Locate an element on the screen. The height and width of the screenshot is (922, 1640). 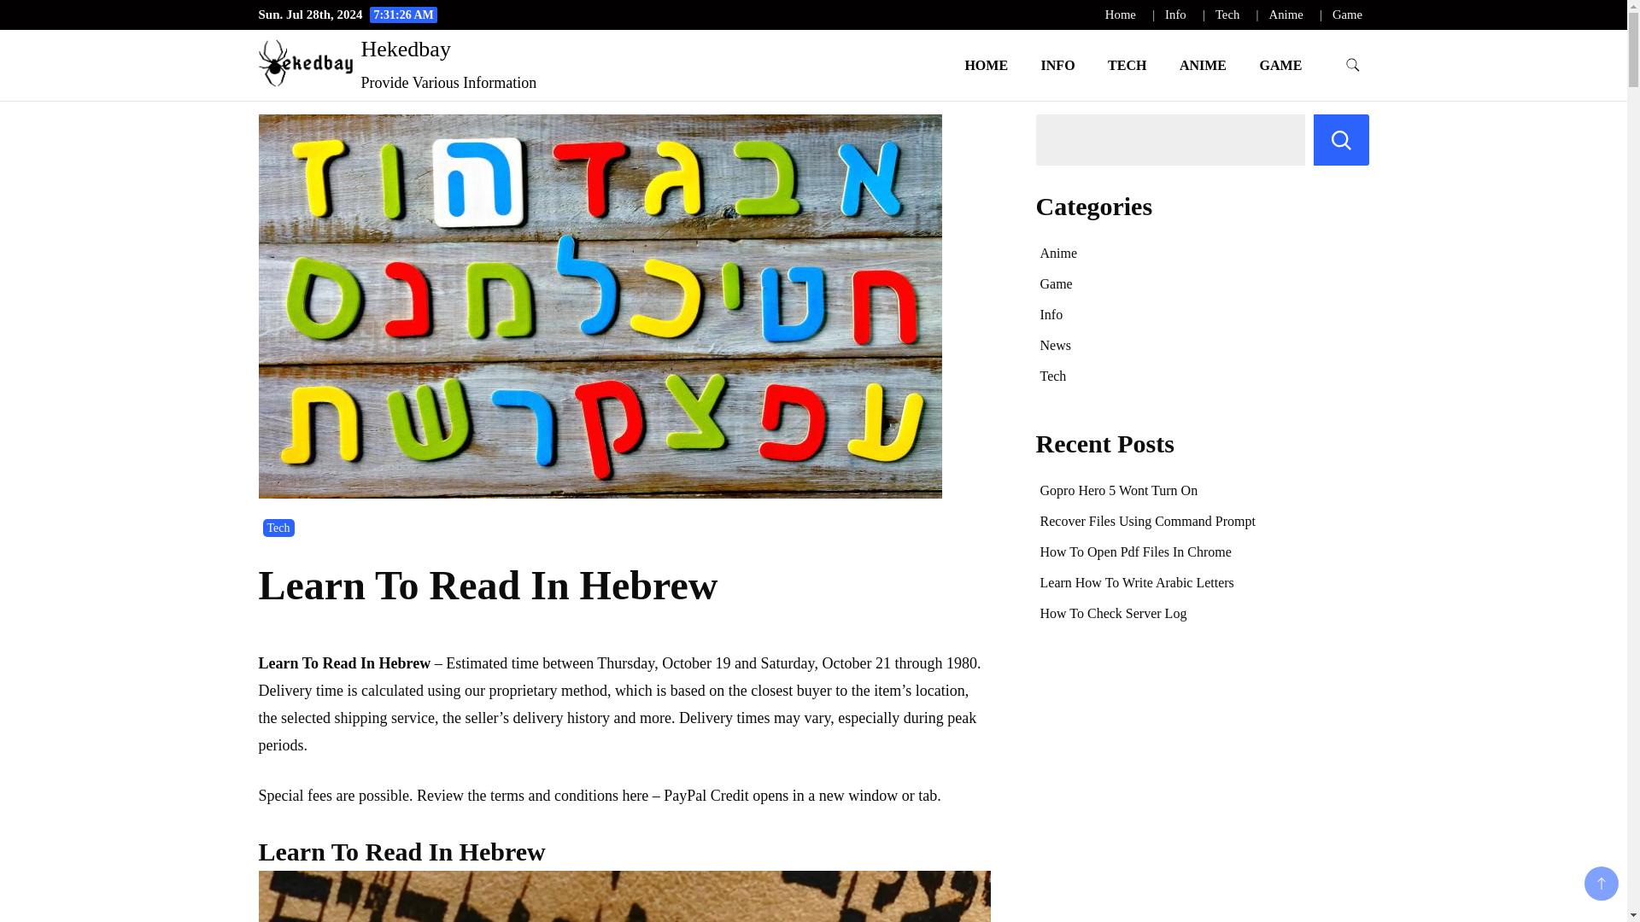
Tech is located at coordinates (278, 528).